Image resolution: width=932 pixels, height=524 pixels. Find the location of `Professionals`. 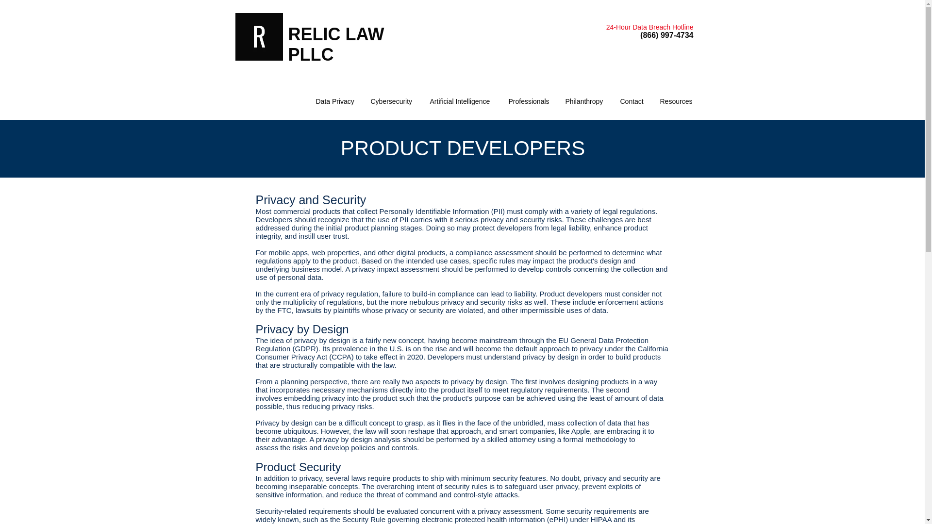

Professionals is located at coordinates (529, 101).